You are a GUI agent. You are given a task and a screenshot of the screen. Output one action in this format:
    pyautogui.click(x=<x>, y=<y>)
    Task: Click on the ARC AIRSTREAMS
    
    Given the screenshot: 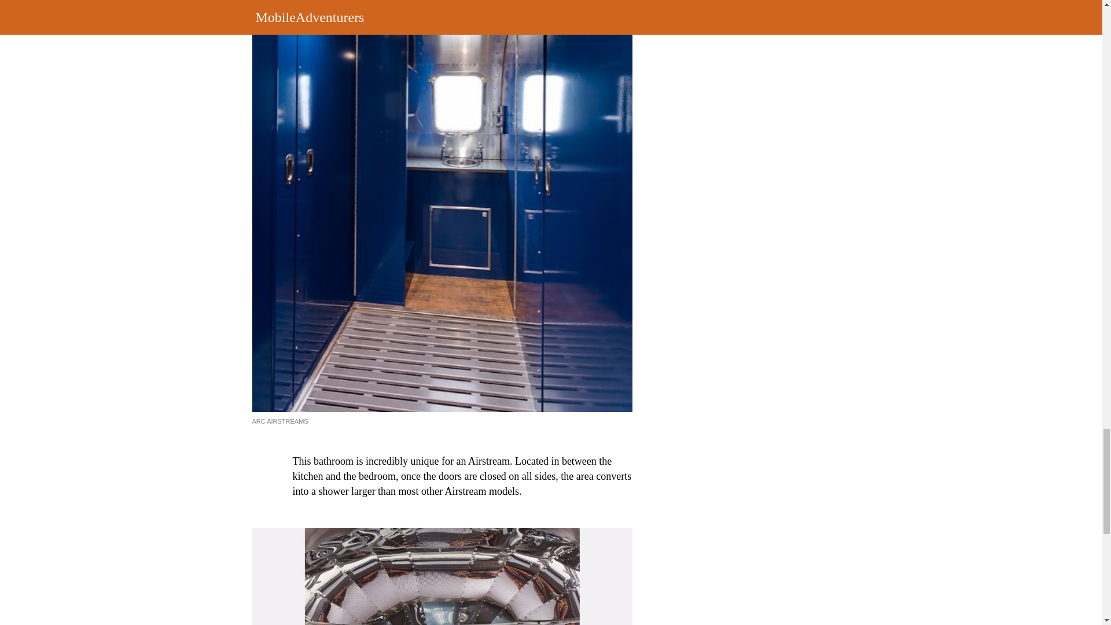 What is the action you would take?
    pyautogui.click(x=280, y=421)
    